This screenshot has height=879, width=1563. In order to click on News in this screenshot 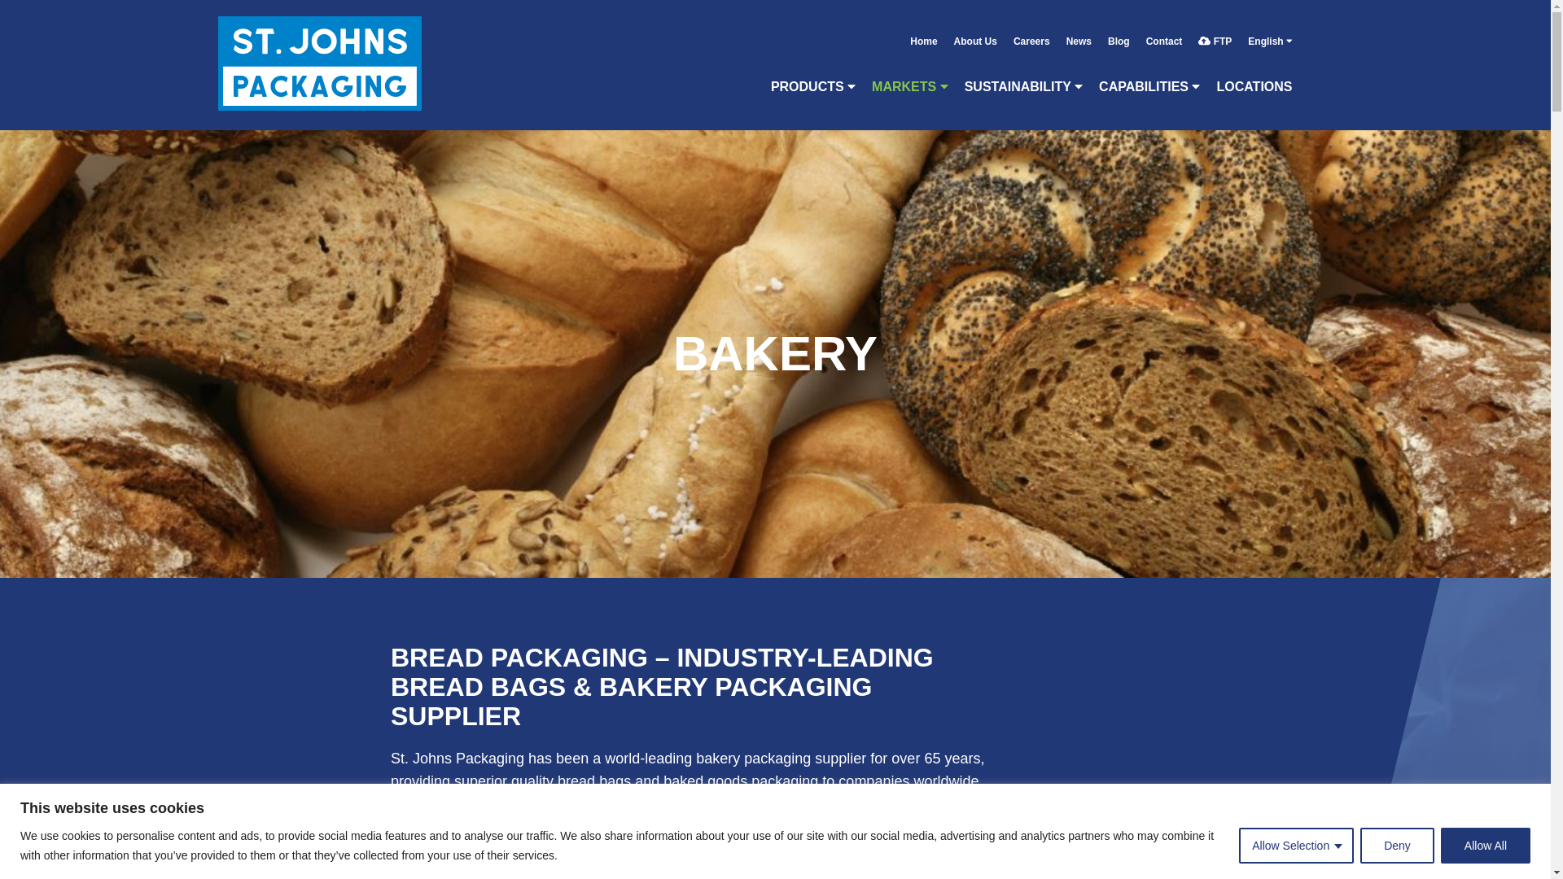, I will do `click(1079, 49)`.